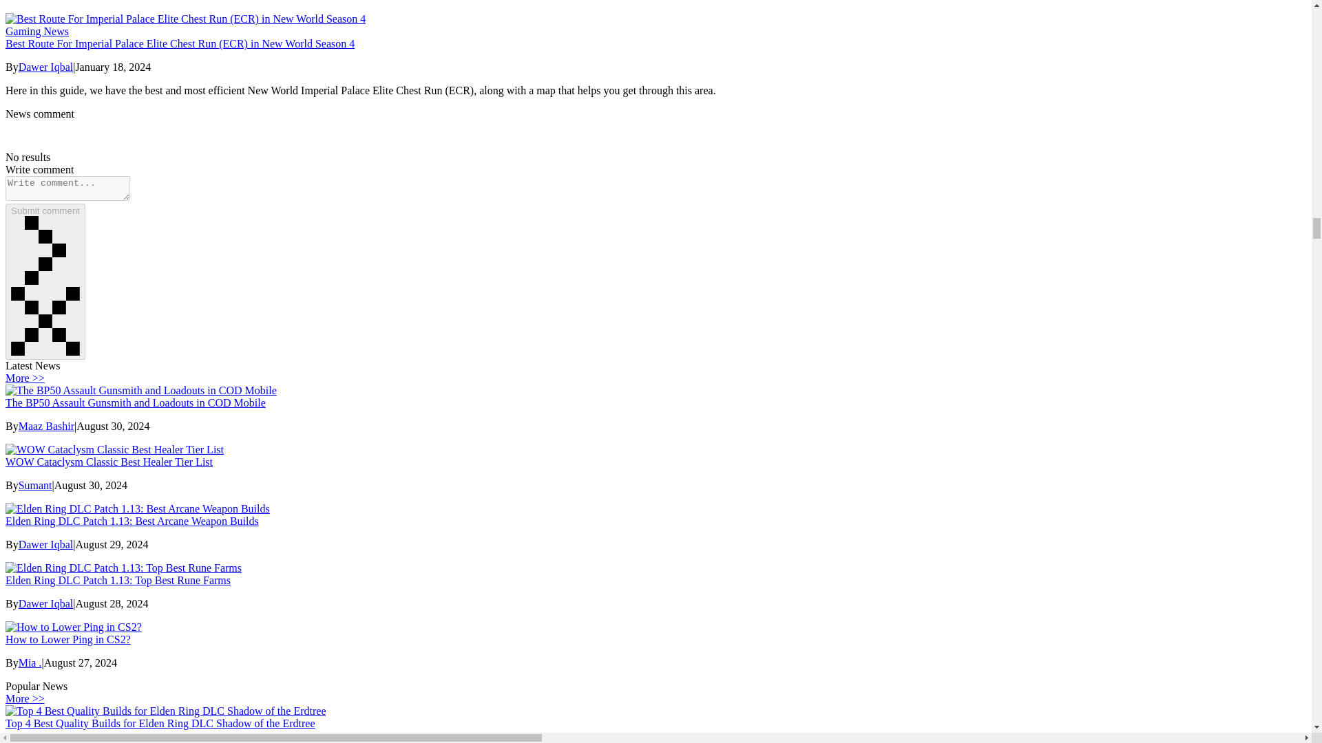 This screenshot has height=743, width=1322. What do you see at coordinates (45, 545) in the screenshot?
I see `Dawer Iqbal` at bounding box center [45, 545].